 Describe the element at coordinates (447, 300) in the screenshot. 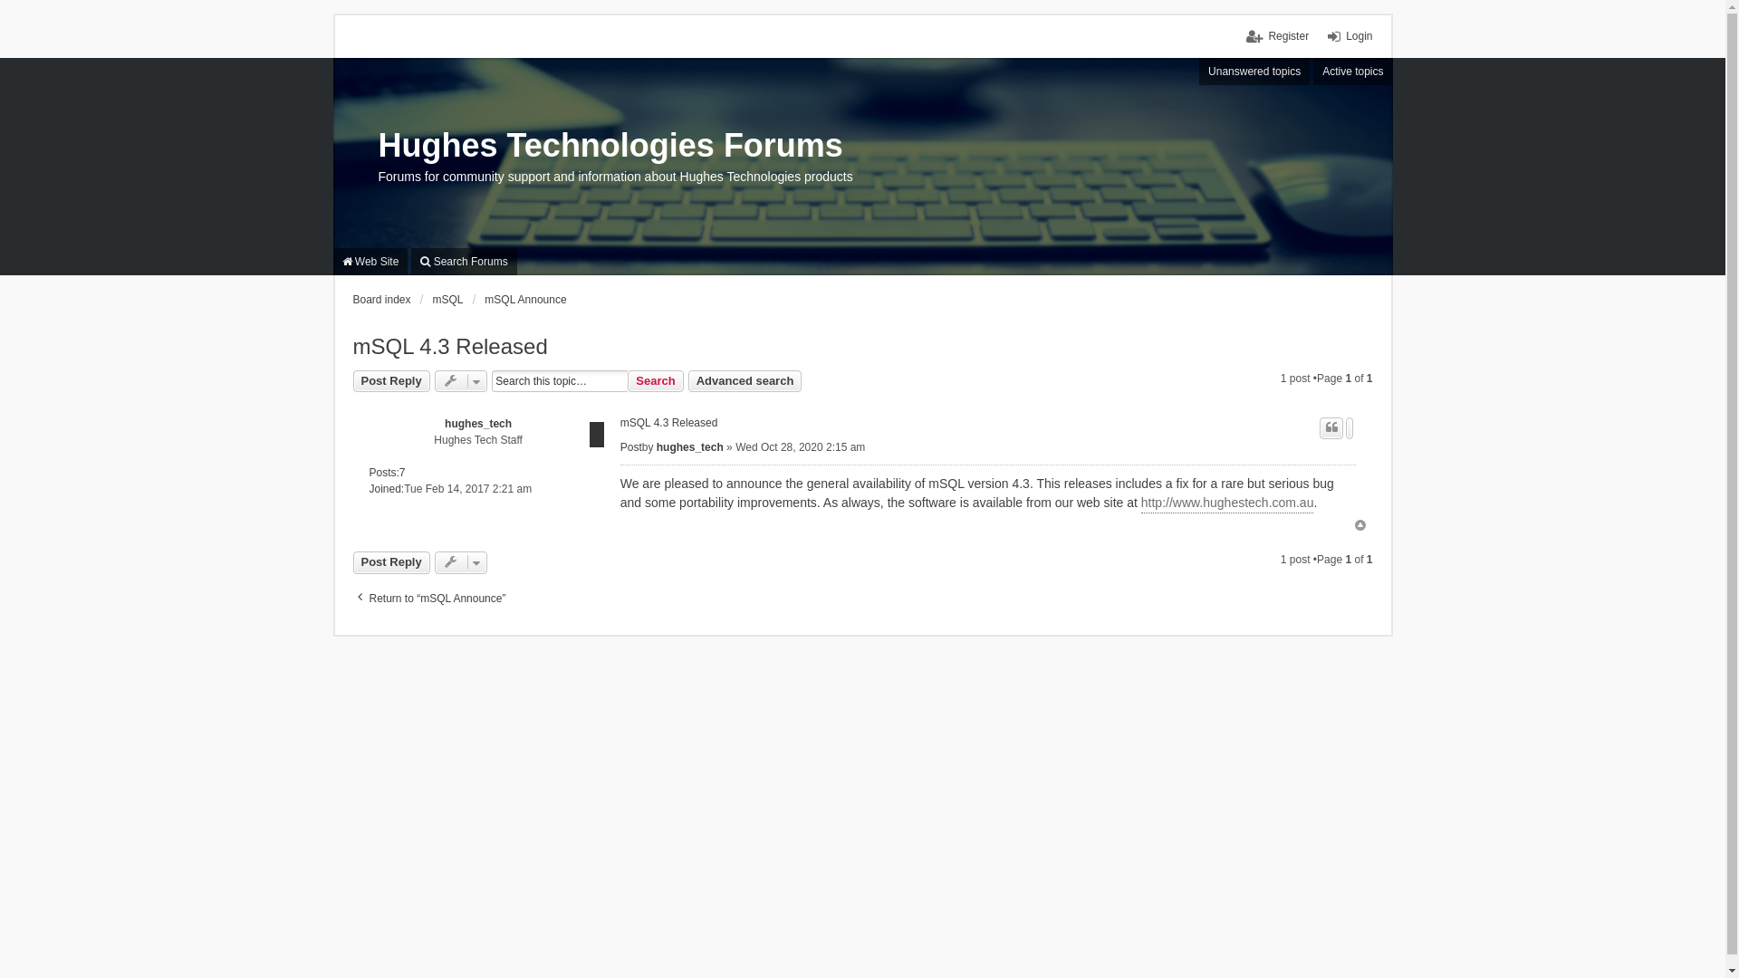

I see `mSQL` at that location.